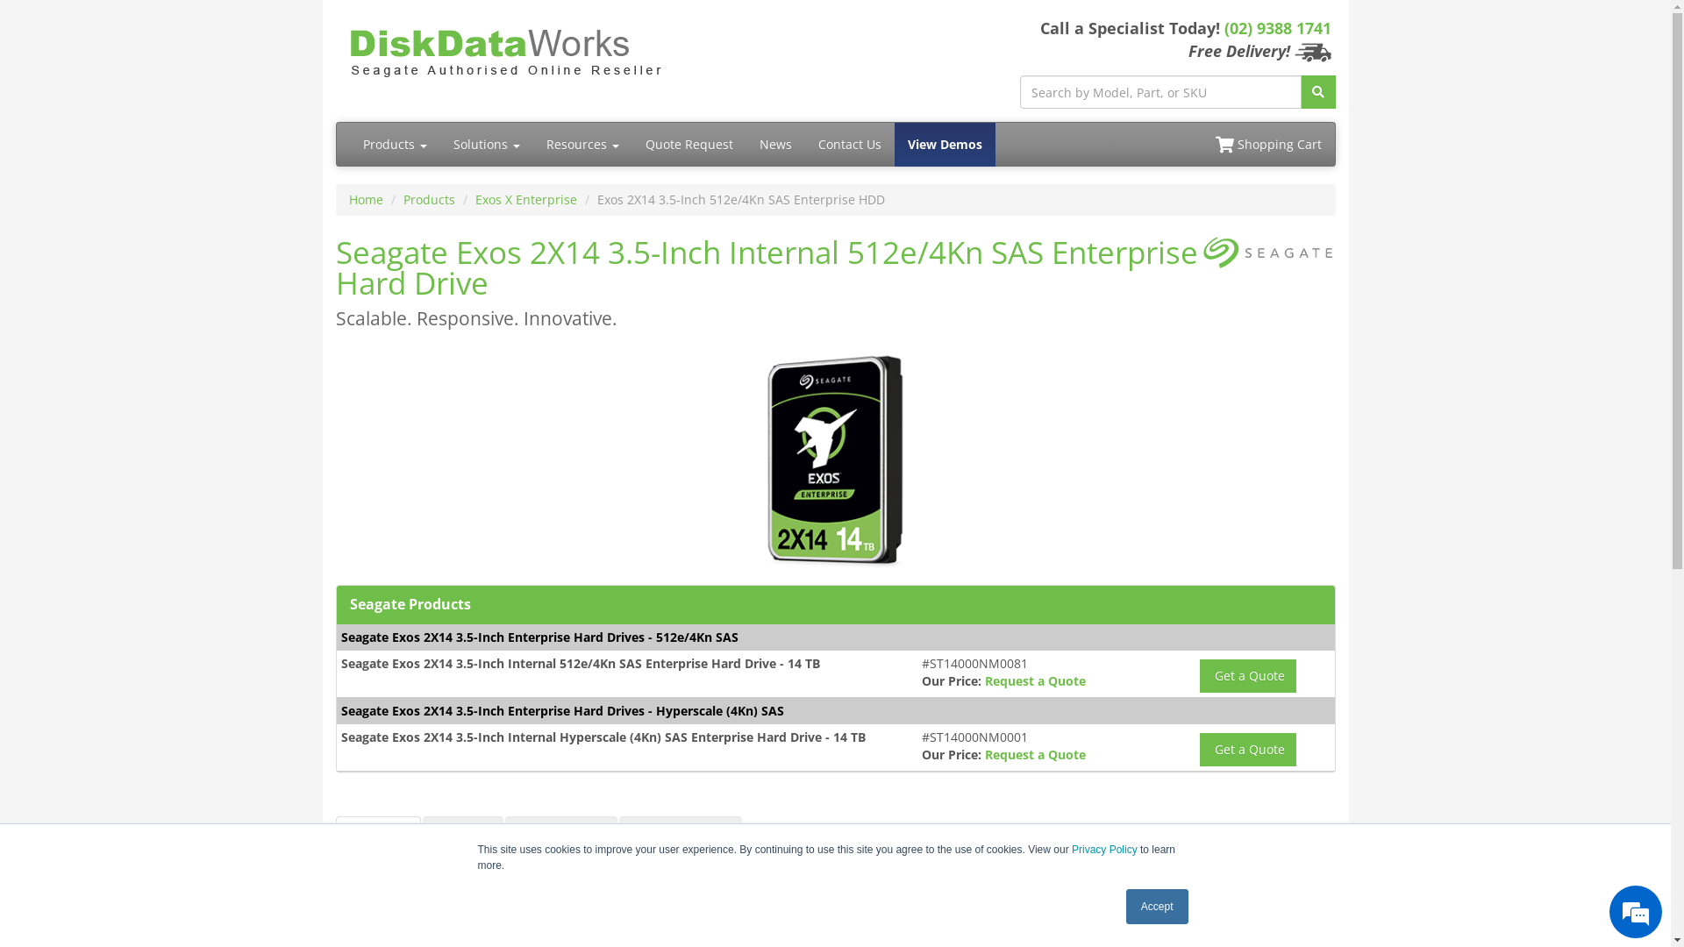 The width and height of the screenshot is (1684, 947). I want to click on View Demos, so click(945, 145).